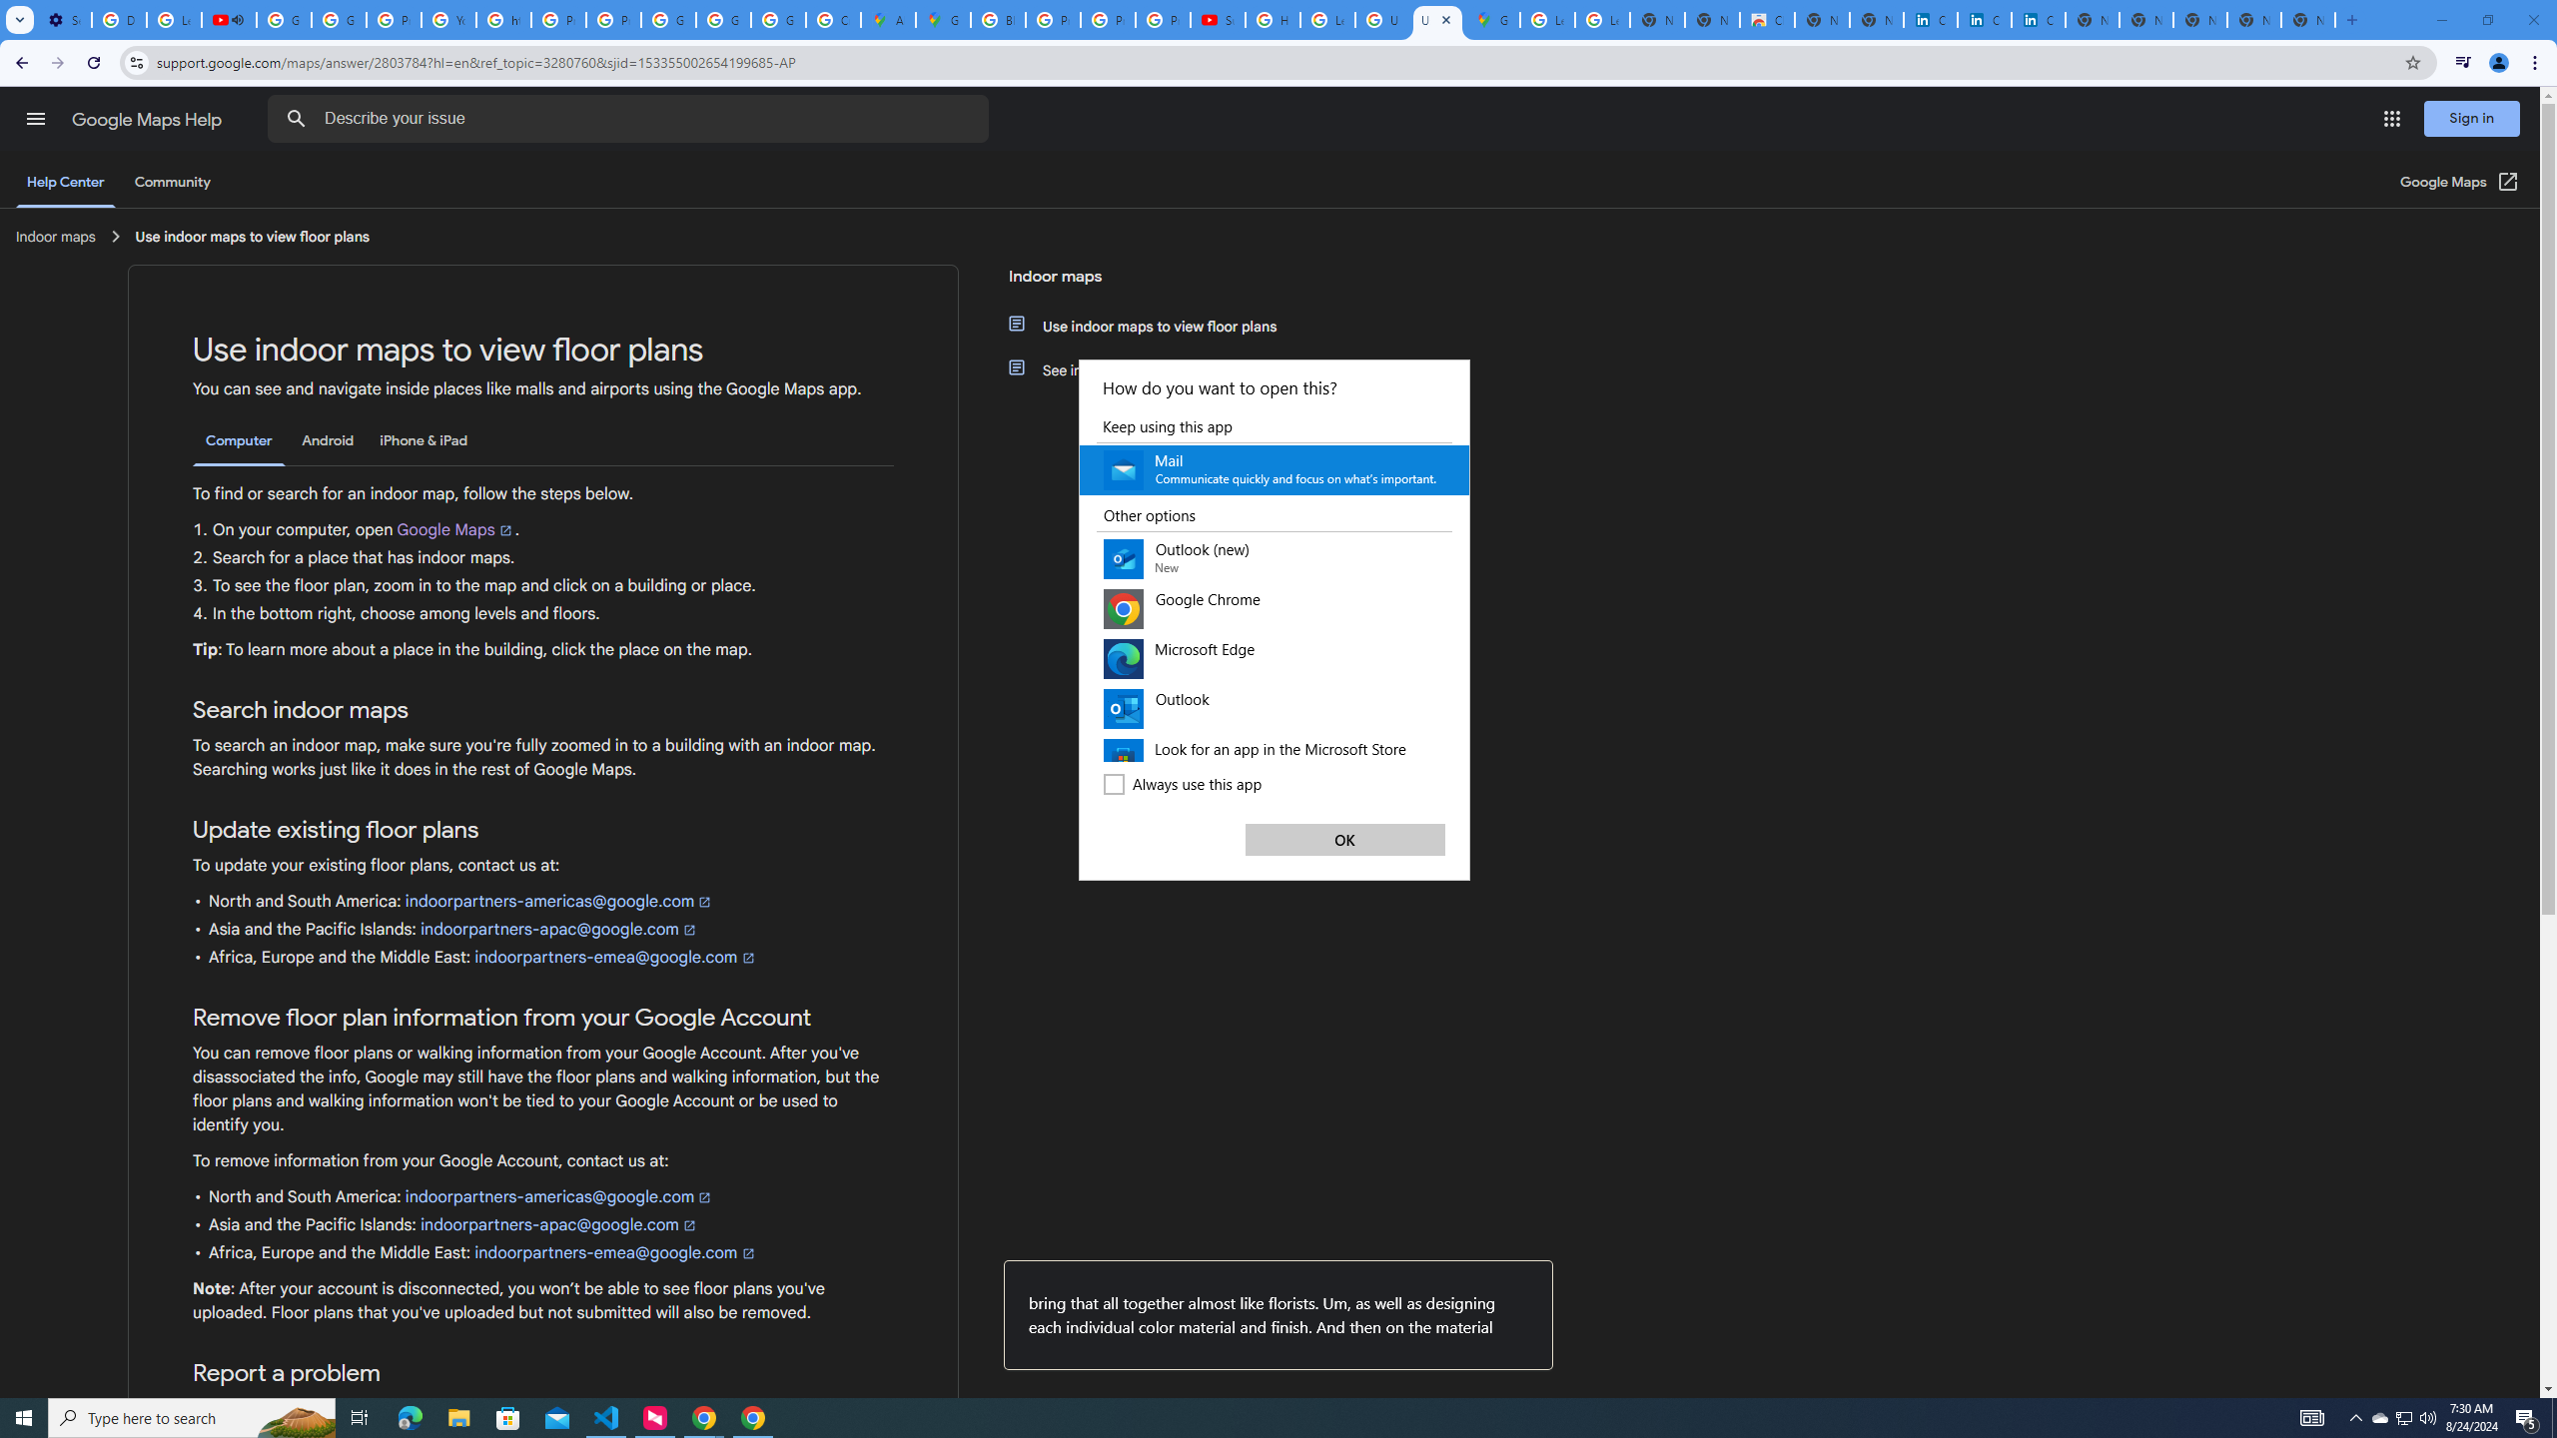 The width and height of the screenshot is (2557, 1438). I want to click on Show desktop, so click(2554, 1418).